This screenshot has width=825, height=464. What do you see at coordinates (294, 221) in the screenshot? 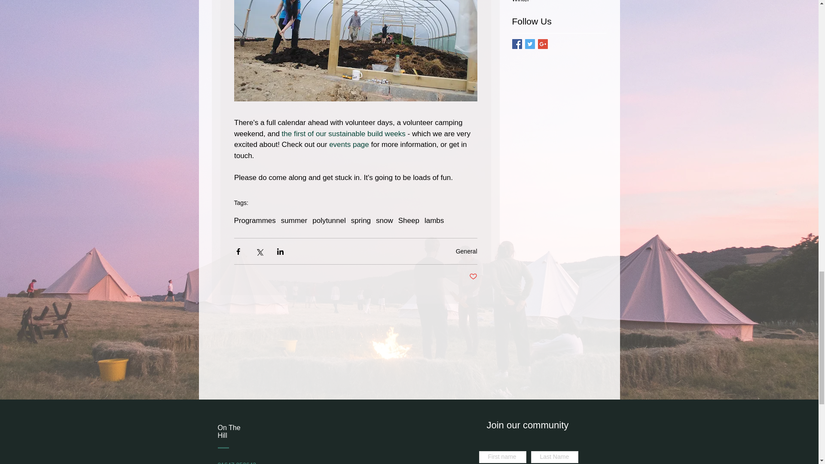
I see `summer` at bounding box center [294, 221].